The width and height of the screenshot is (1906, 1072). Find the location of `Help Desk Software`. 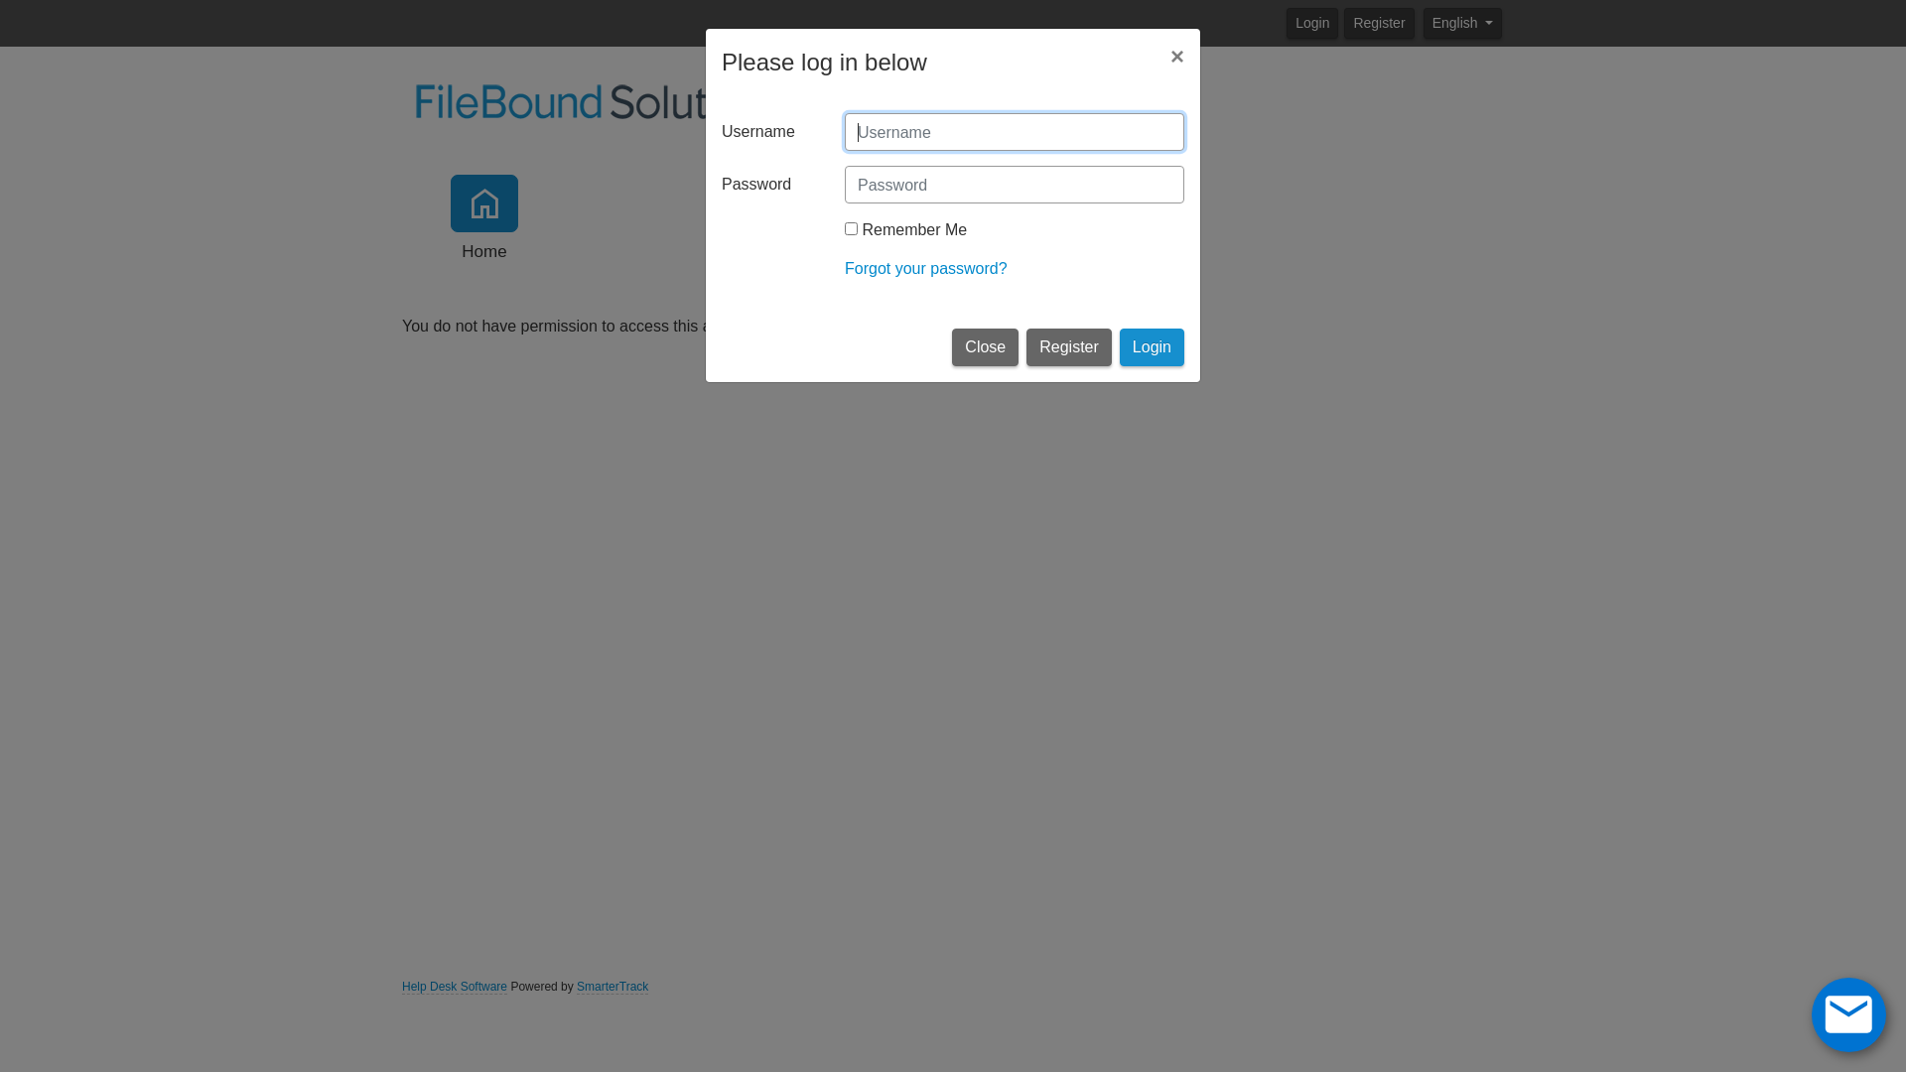

Help Desk Software is located at coordinates (455, 987).